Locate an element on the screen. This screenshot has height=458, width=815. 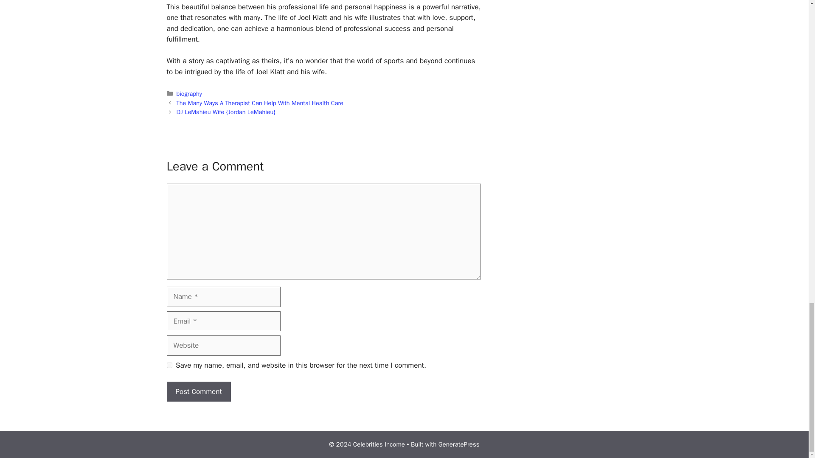
Post Comment is located at coordinates (198, 392).